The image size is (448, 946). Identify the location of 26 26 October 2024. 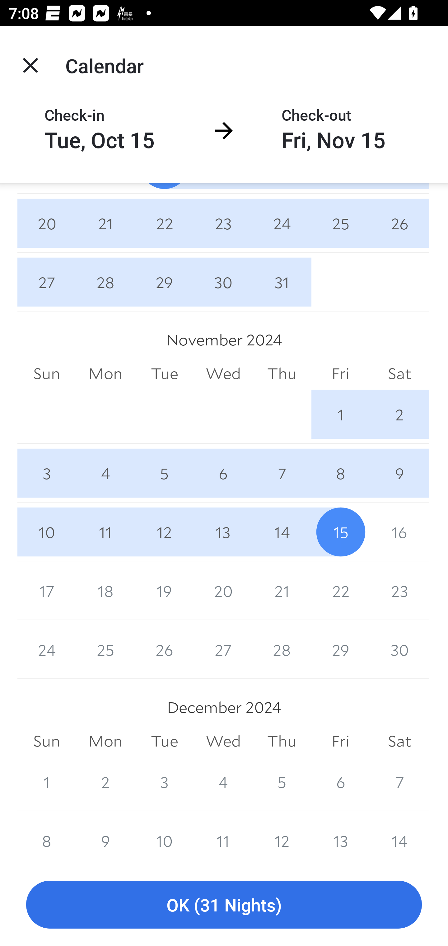
(399, 223).